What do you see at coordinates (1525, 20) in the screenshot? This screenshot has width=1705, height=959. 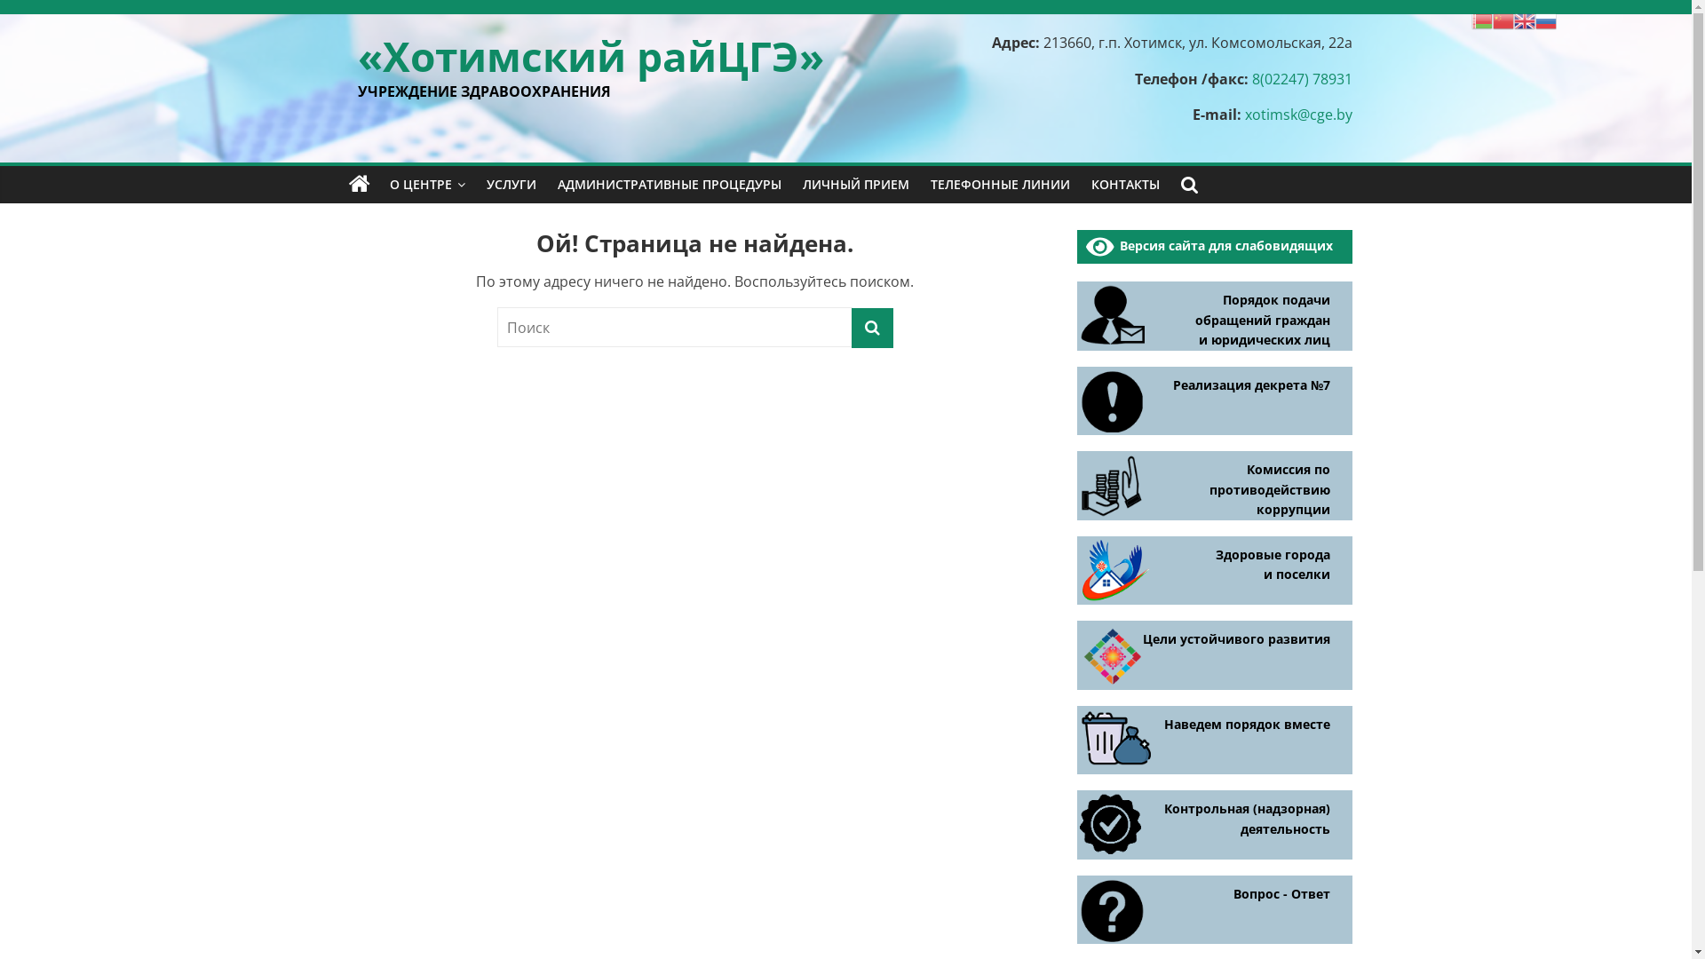 I see `English` at bounding box center [1525, 20].